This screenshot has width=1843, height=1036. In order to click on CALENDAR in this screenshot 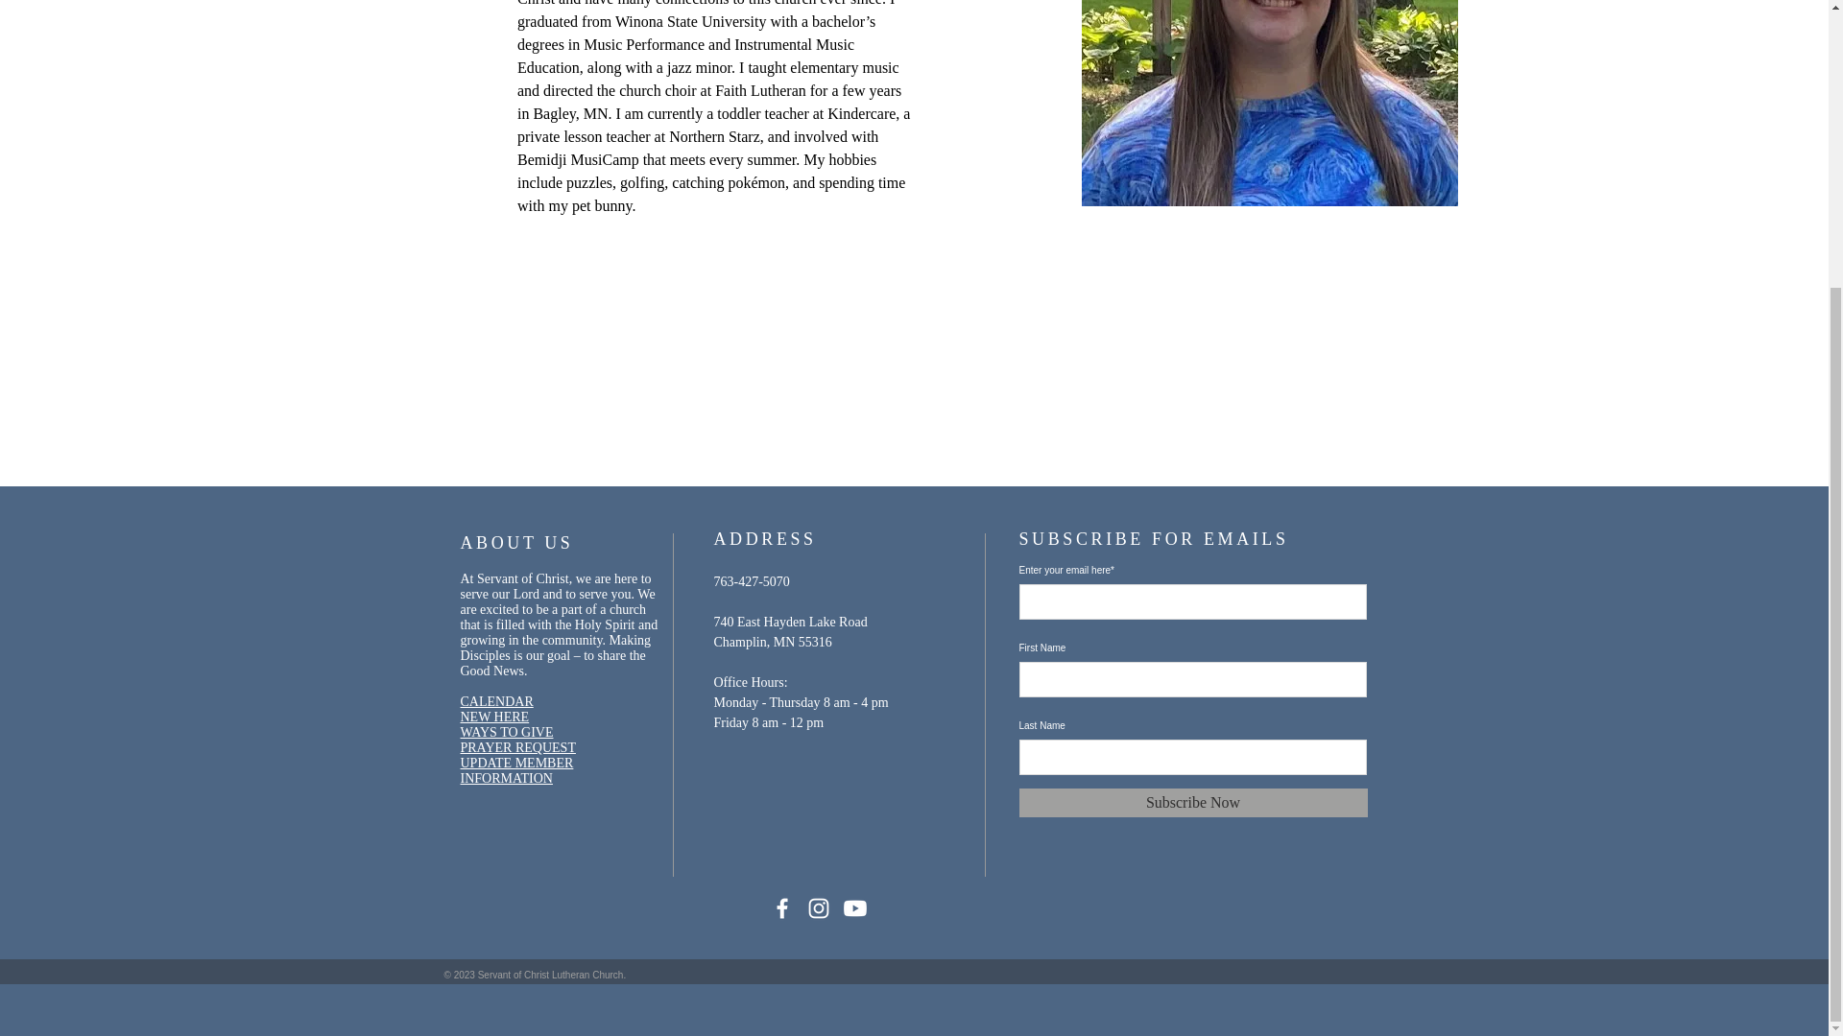, I will do `click(497, 700)`.